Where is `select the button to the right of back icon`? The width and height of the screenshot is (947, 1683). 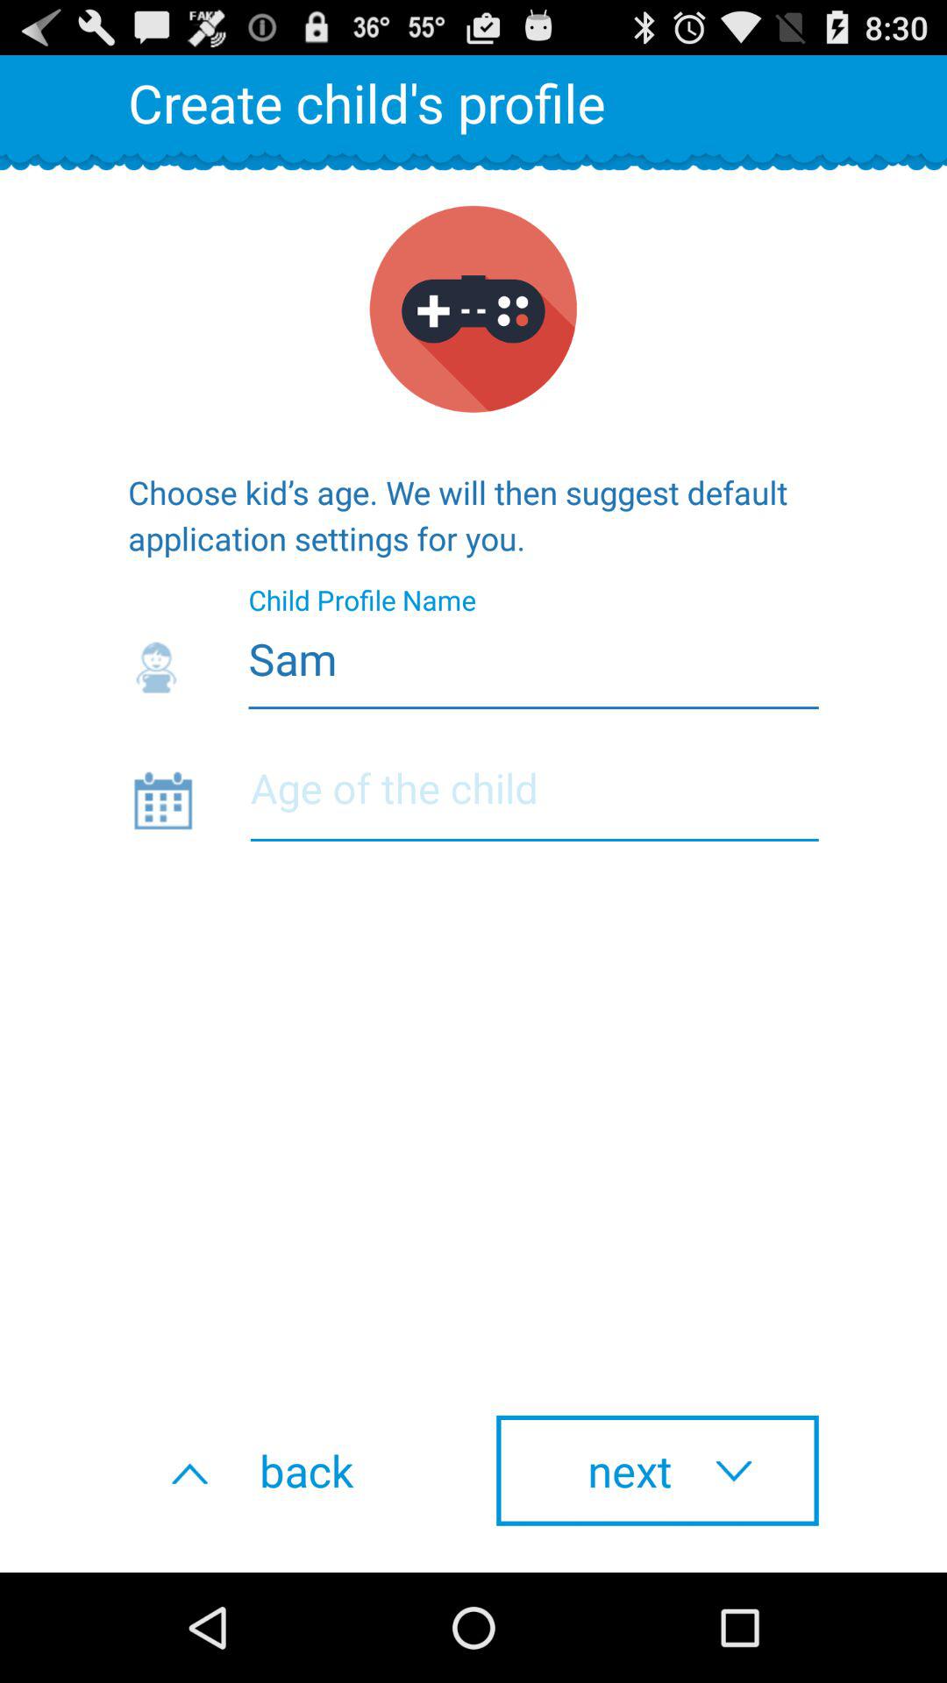
select the button to the right of back icon is located at coordinates (658, 1470).